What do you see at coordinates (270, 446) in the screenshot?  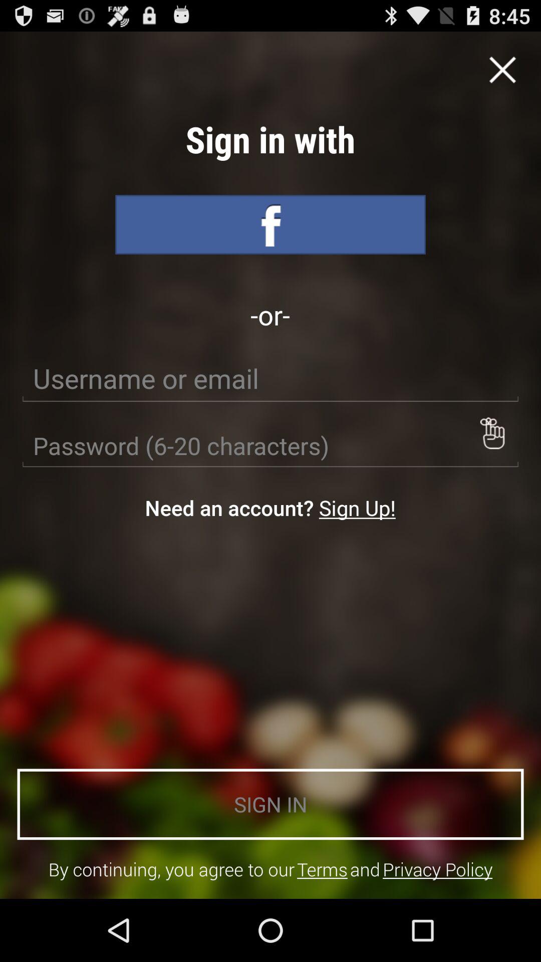 I see `enter password` at bounding box center [270, 446].